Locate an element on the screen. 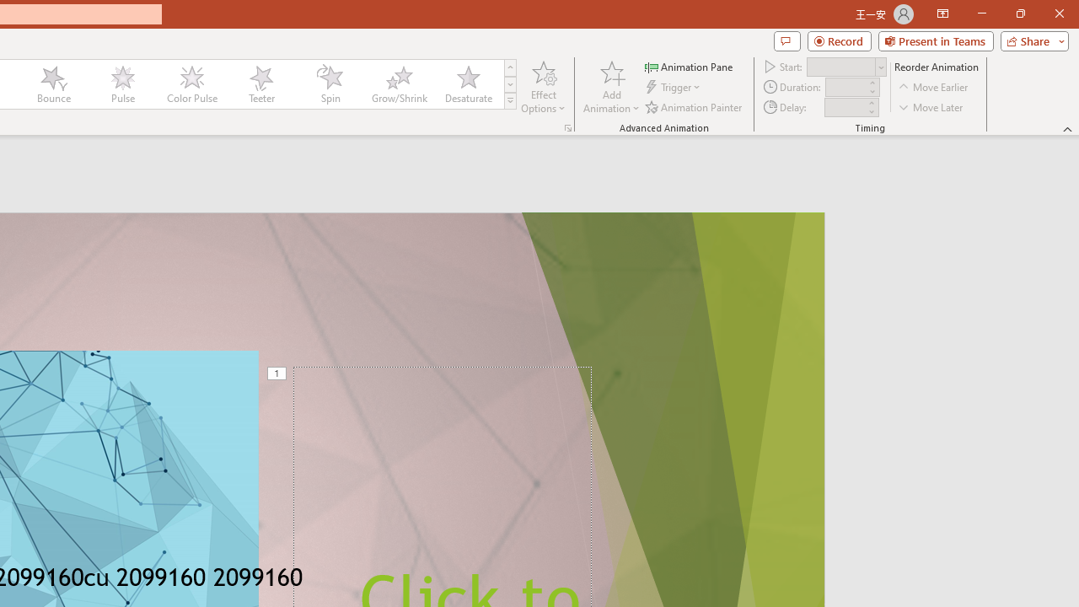 The image size is (1079, 607). Grow/Shrink is located at coordinates (399, 84).